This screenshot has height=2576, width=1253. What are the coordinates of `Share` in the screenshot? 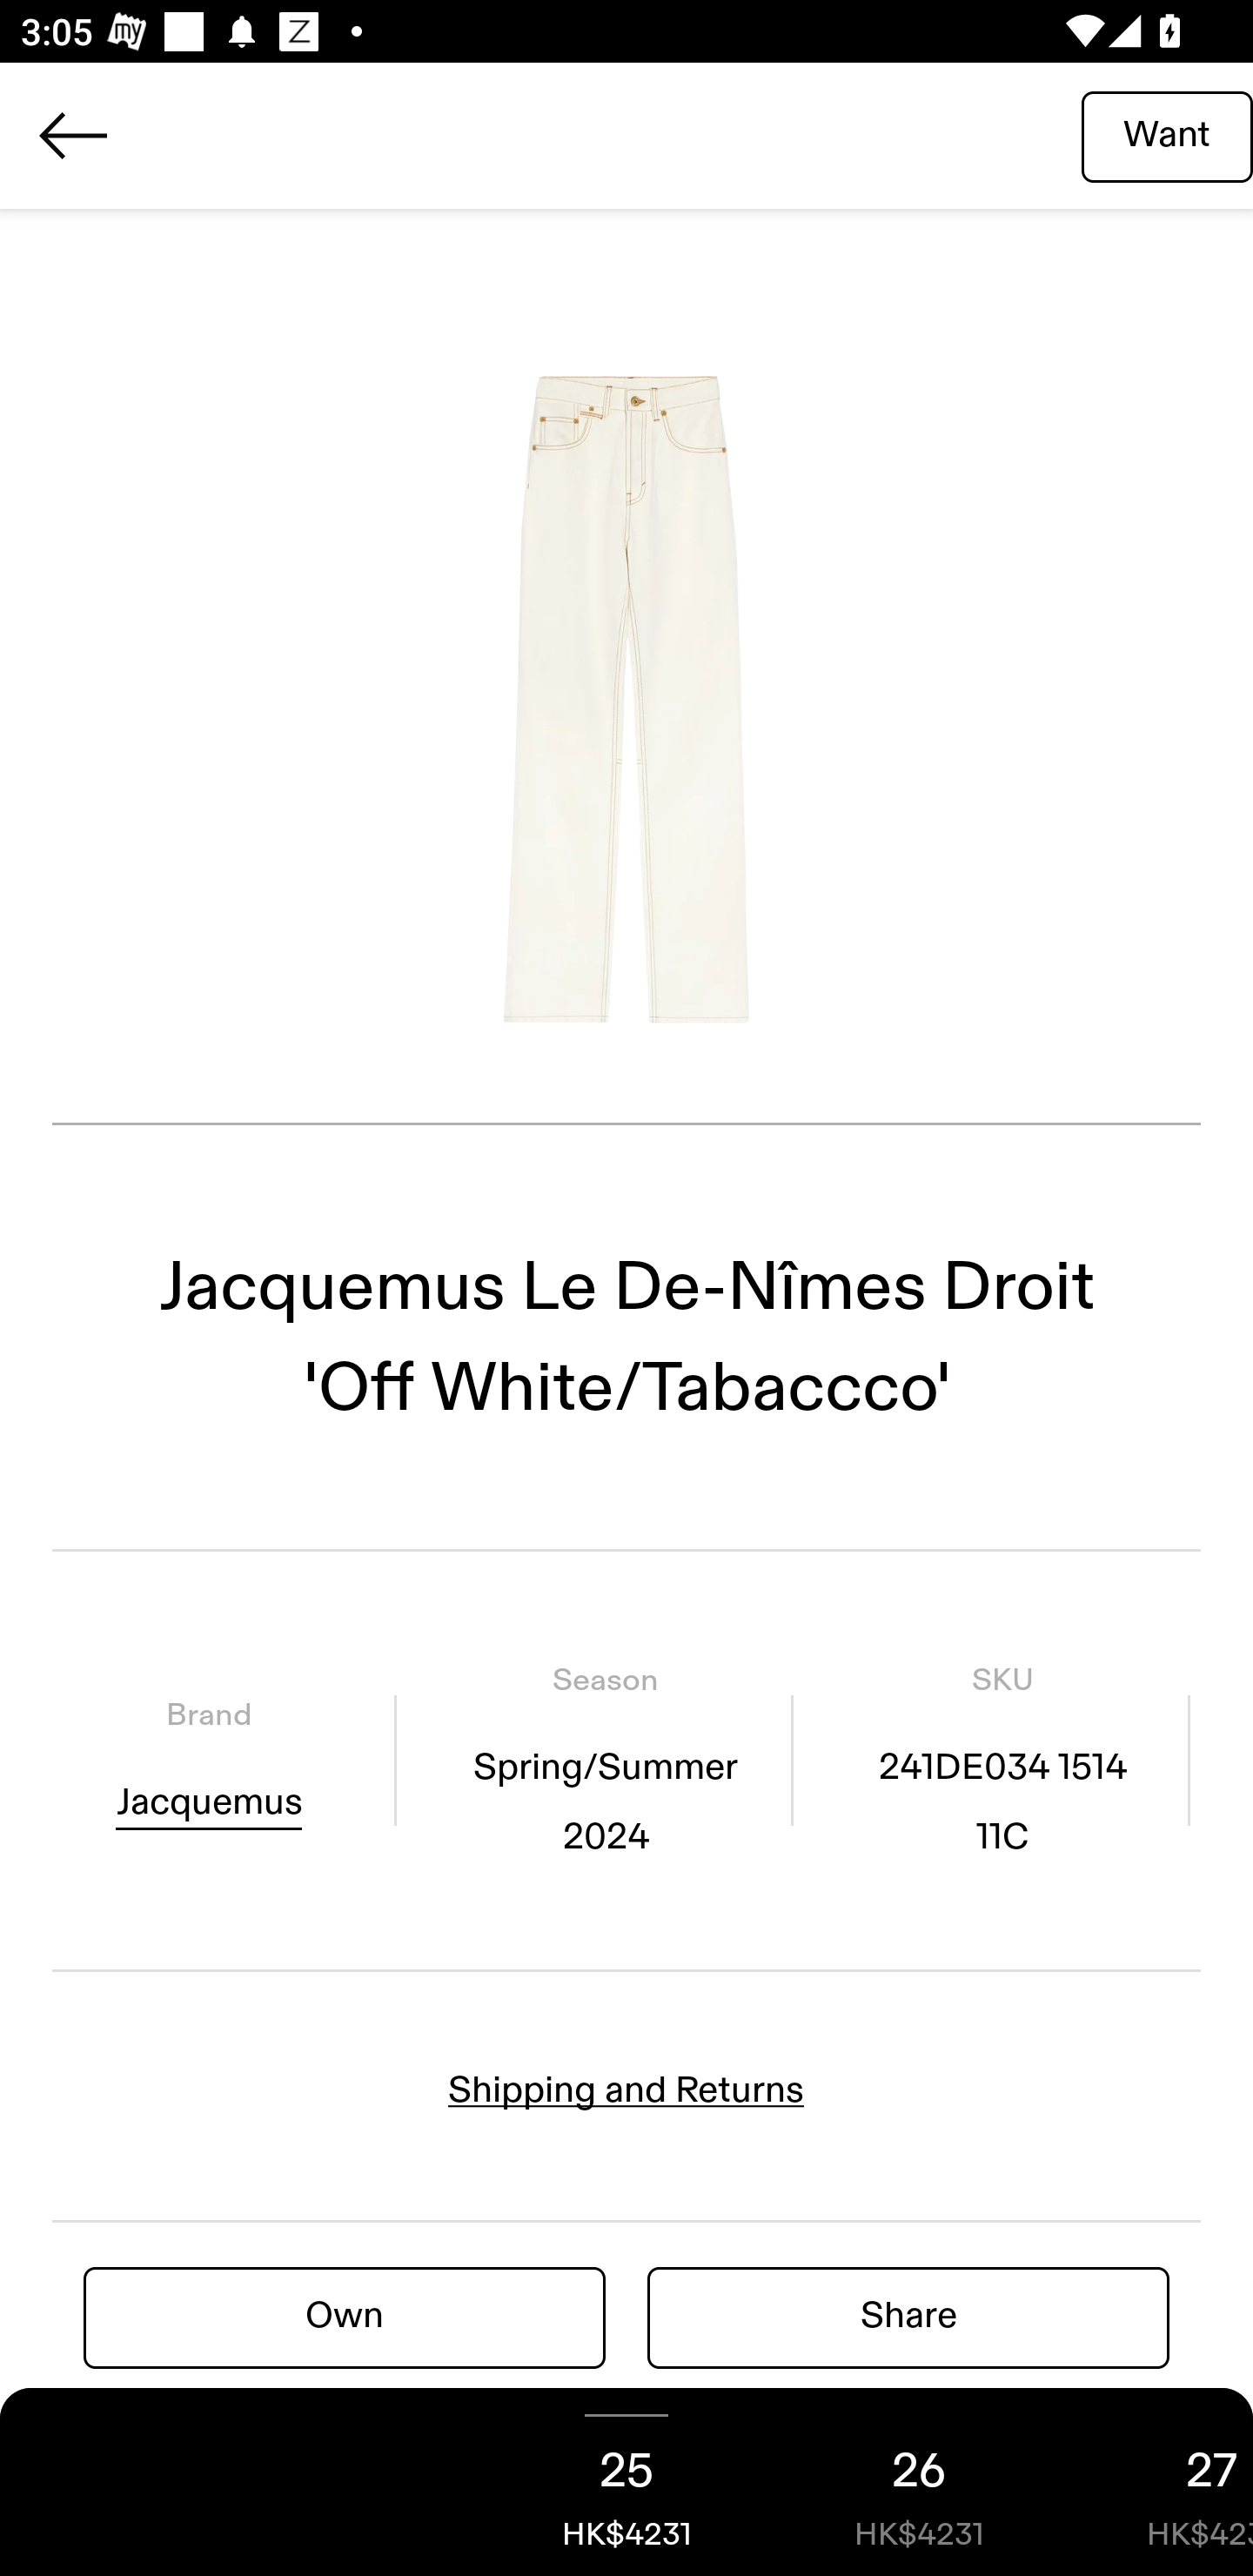 It's located at (908, 2317).